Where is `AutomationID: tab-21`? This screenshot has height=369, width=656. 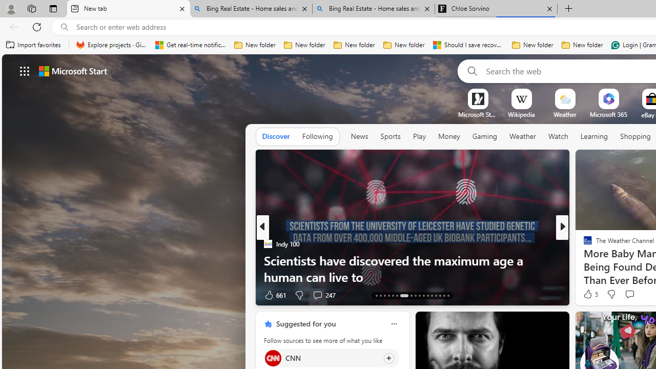 AutomationID: tab-21 is located at coordinates (415, 295).